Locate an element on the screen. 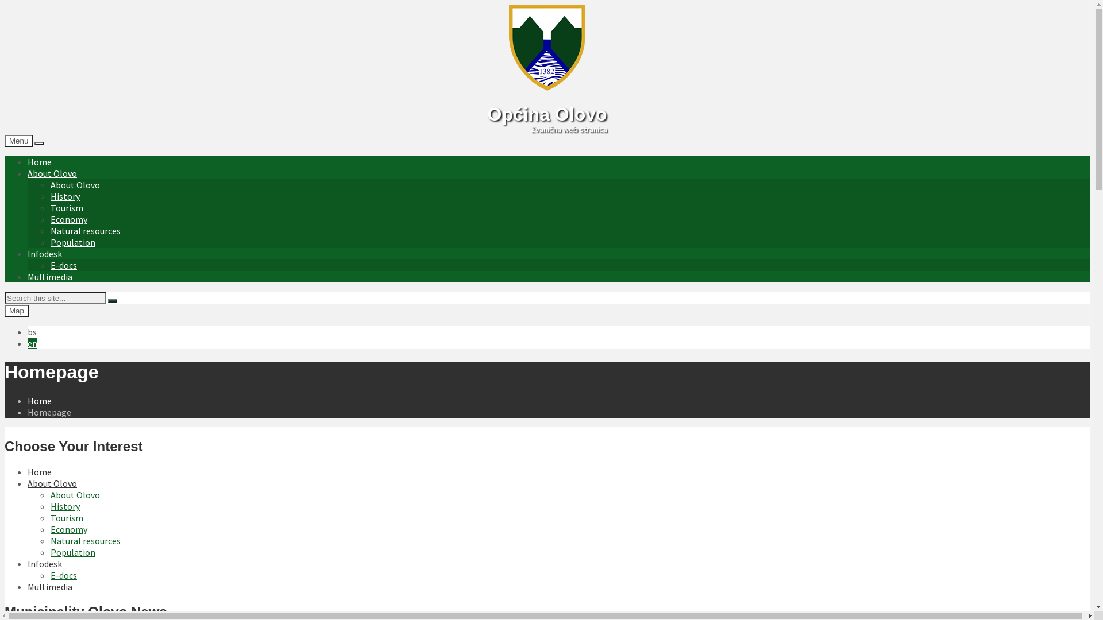 This screenshot has height=620, width=1103. E-docs is located at coordinates (64, 265).